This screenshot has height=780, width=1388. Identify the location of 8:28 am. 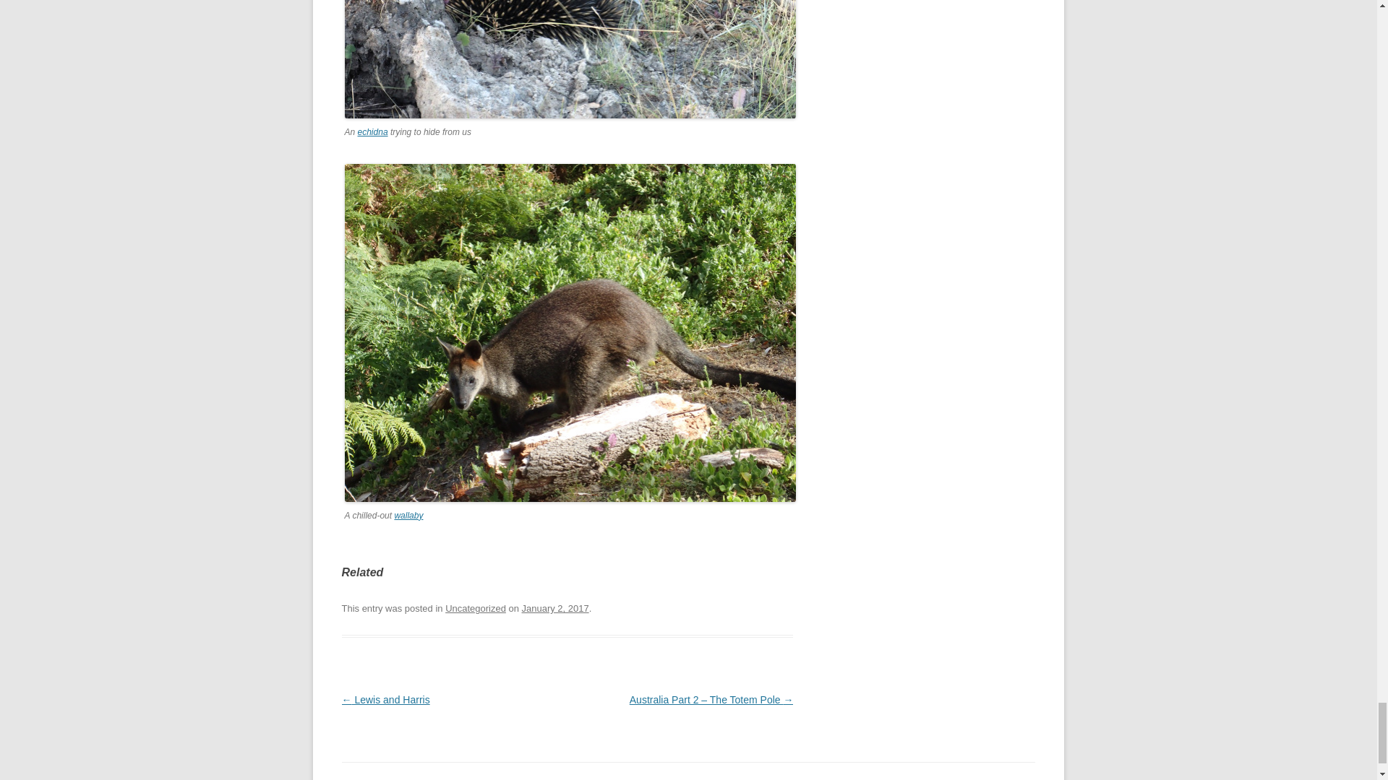
(555, 608).